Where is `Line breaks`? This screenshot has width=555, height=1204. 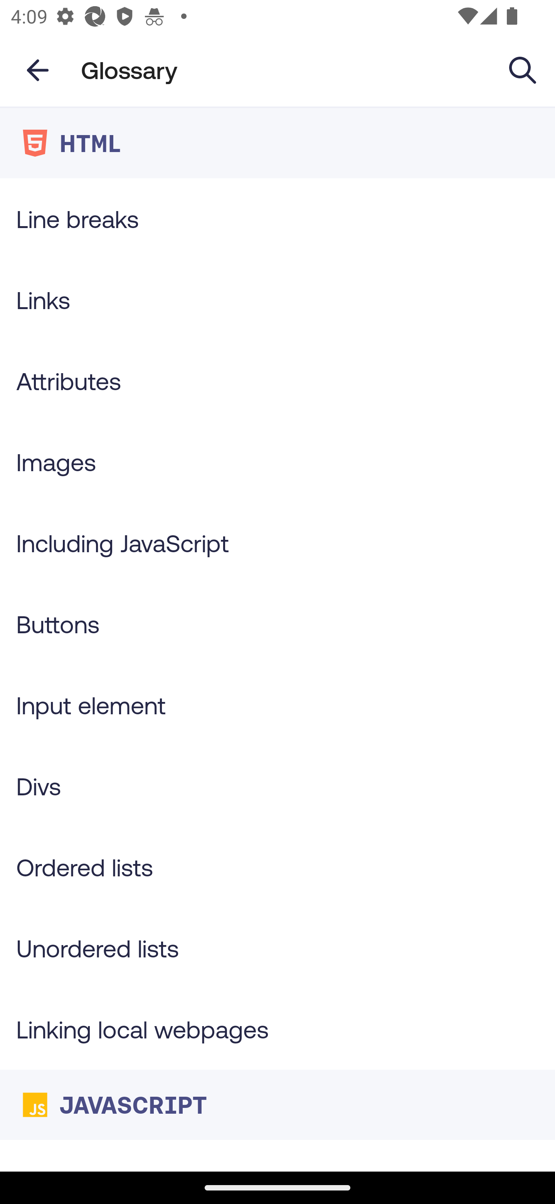 Line breaks is located at coordinates (277, 218).